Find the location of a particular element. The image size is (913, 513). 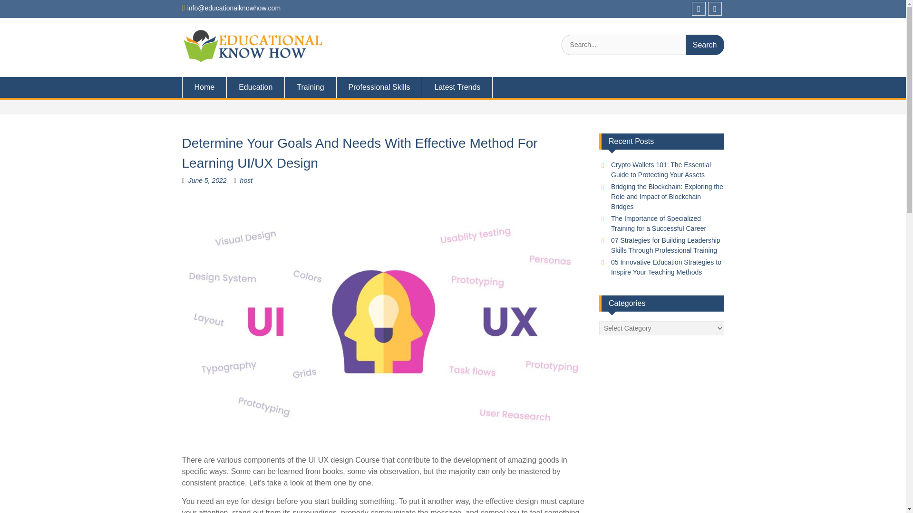

facebook is located at coordinates (699, 9).